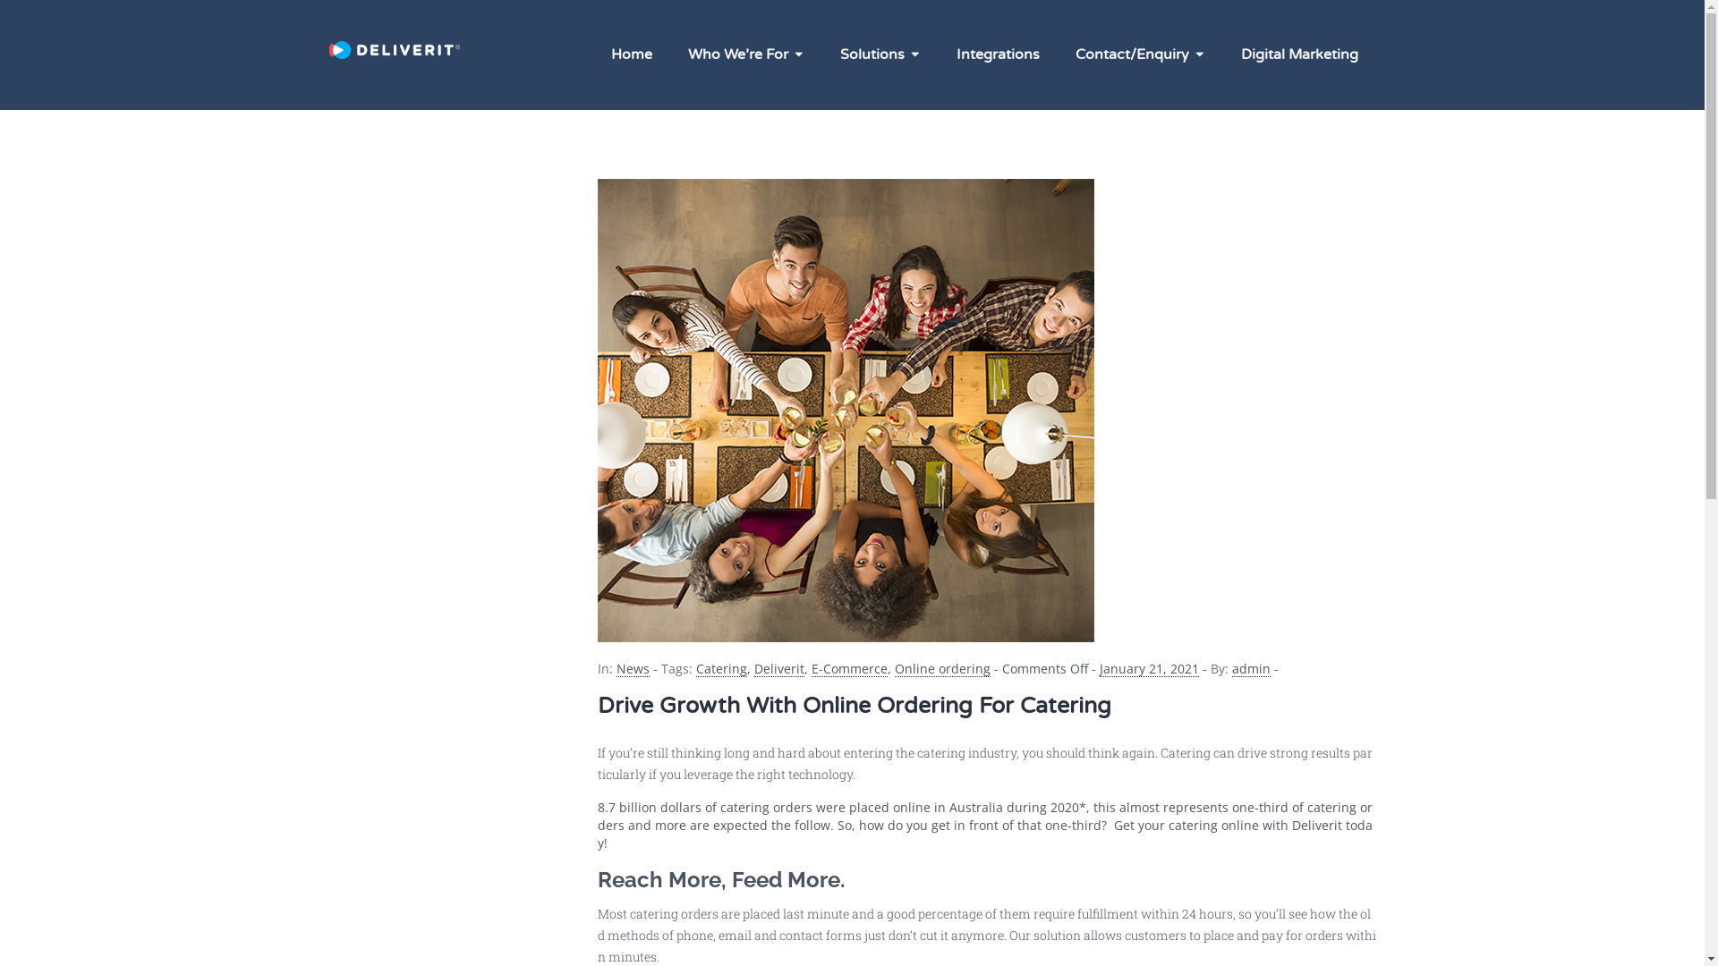 The width and height of the screenshot is (1718, 966). What do you see at coordinates (997, 55) in the screenshot?
I see `Integrations` at bounding box center [997, 55].